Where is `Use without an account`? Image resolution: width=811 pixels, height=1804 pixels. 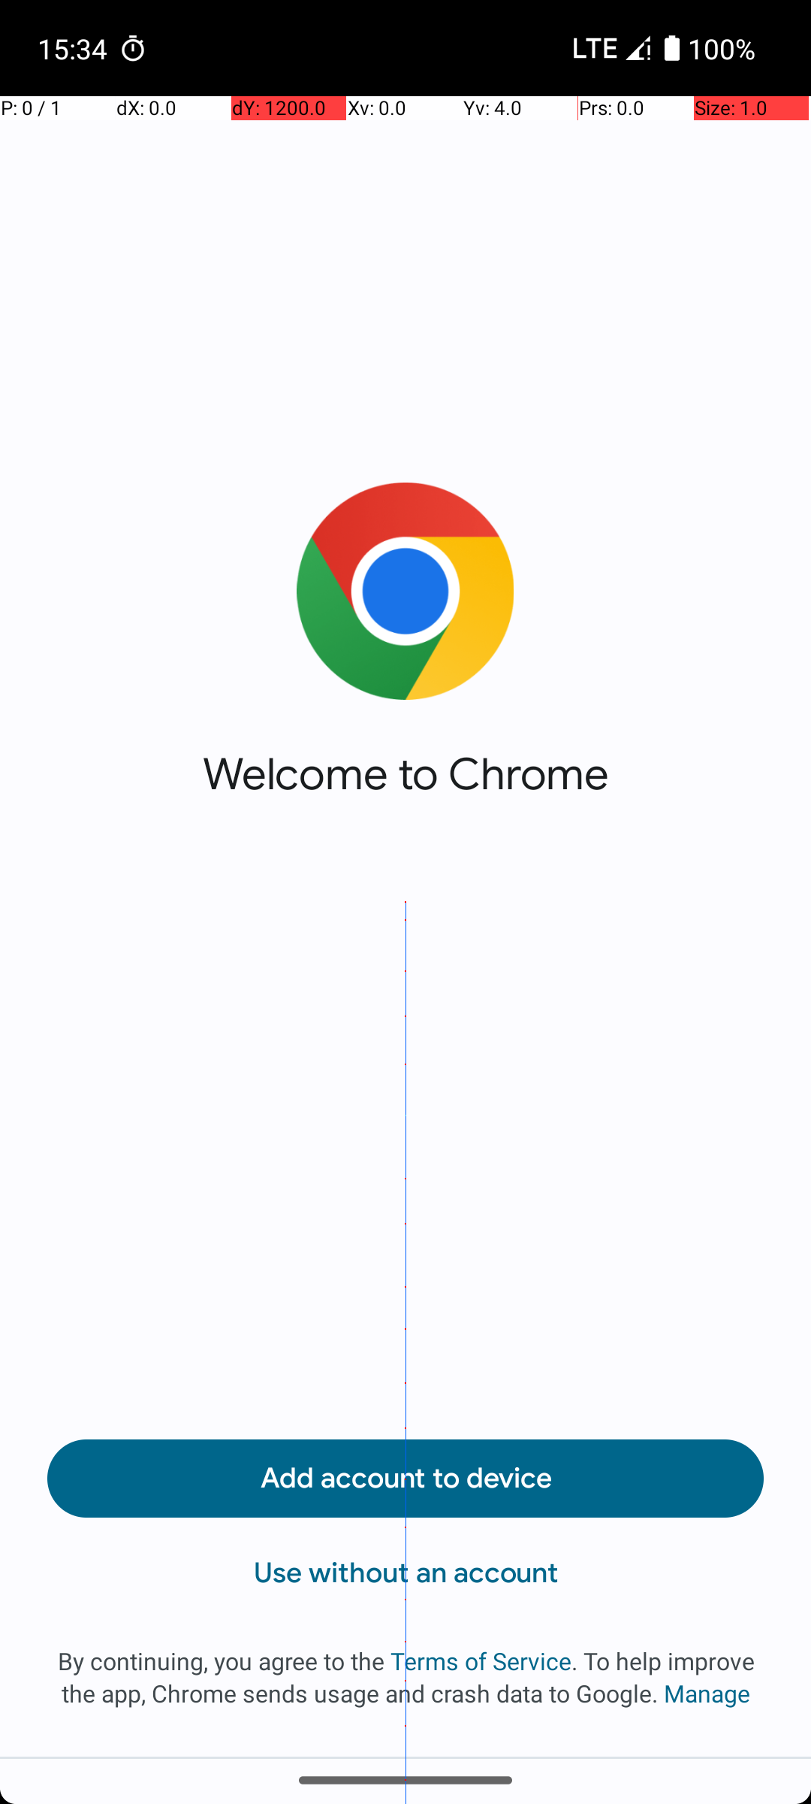
Use without an account is located at coordinates (405, 1573).